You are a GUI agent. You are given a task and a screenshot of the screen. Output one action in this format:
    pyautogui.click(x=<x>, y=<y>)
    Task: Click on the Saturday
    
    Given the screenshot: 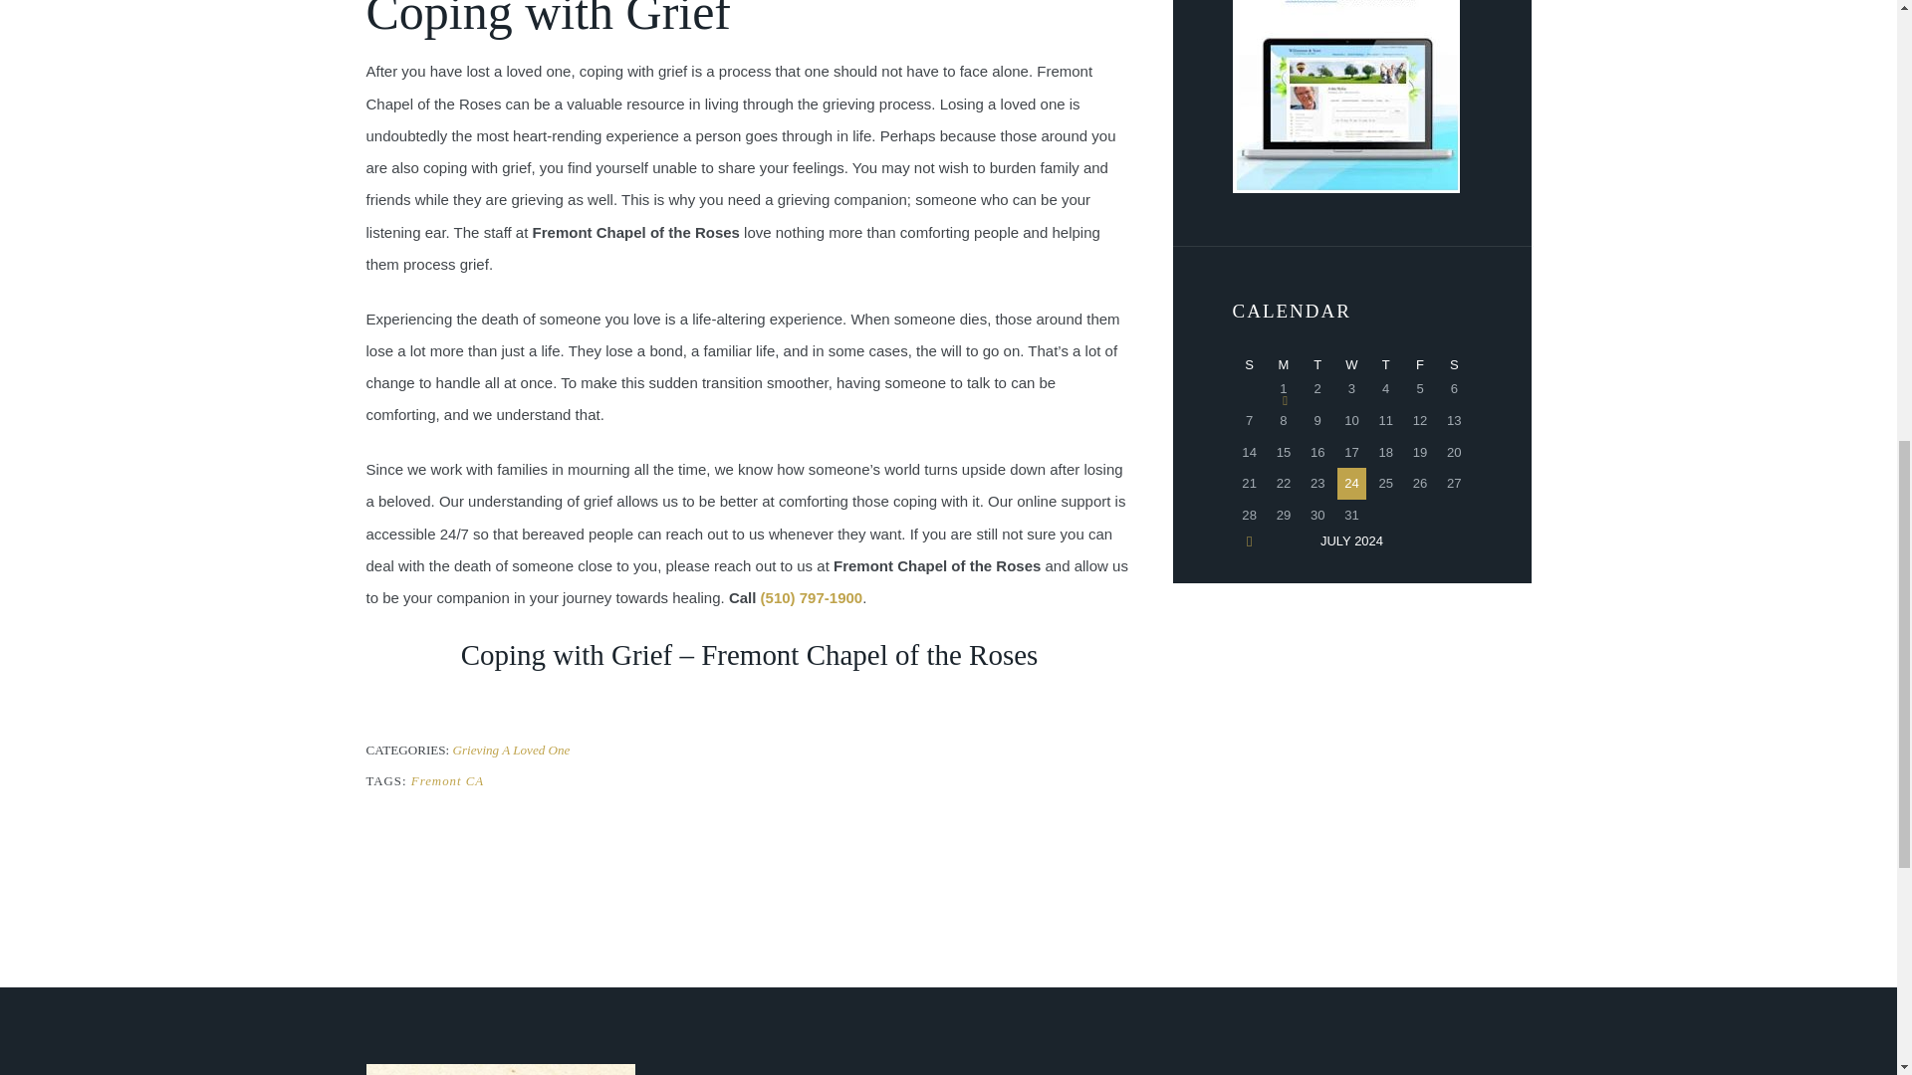 What is the action you would take?
    pyautogui.click(x=1454, y=364)
    